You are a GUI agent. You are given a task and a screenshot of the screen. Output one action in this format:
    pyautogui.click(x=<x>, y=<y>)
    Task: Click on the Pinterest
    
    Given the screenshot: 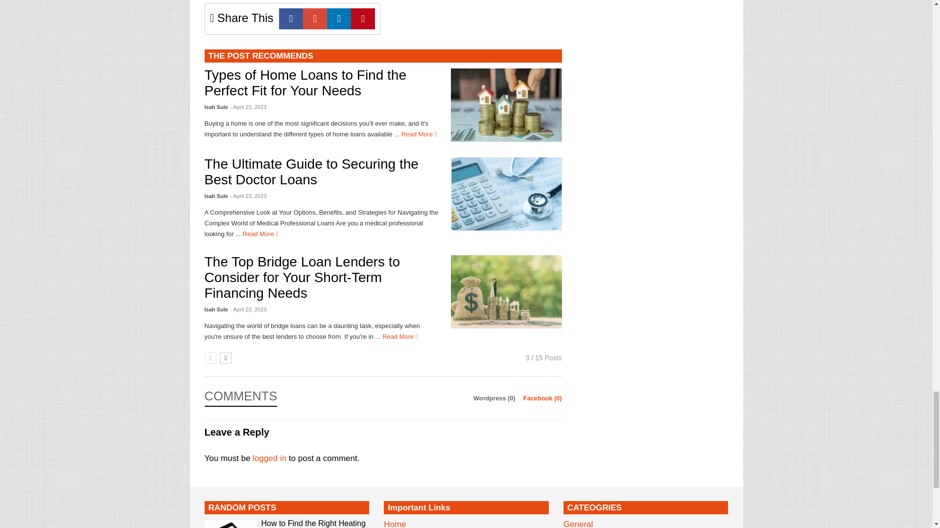 What is the action you would take?
    pyautogui.click(x=363, y=19)
    